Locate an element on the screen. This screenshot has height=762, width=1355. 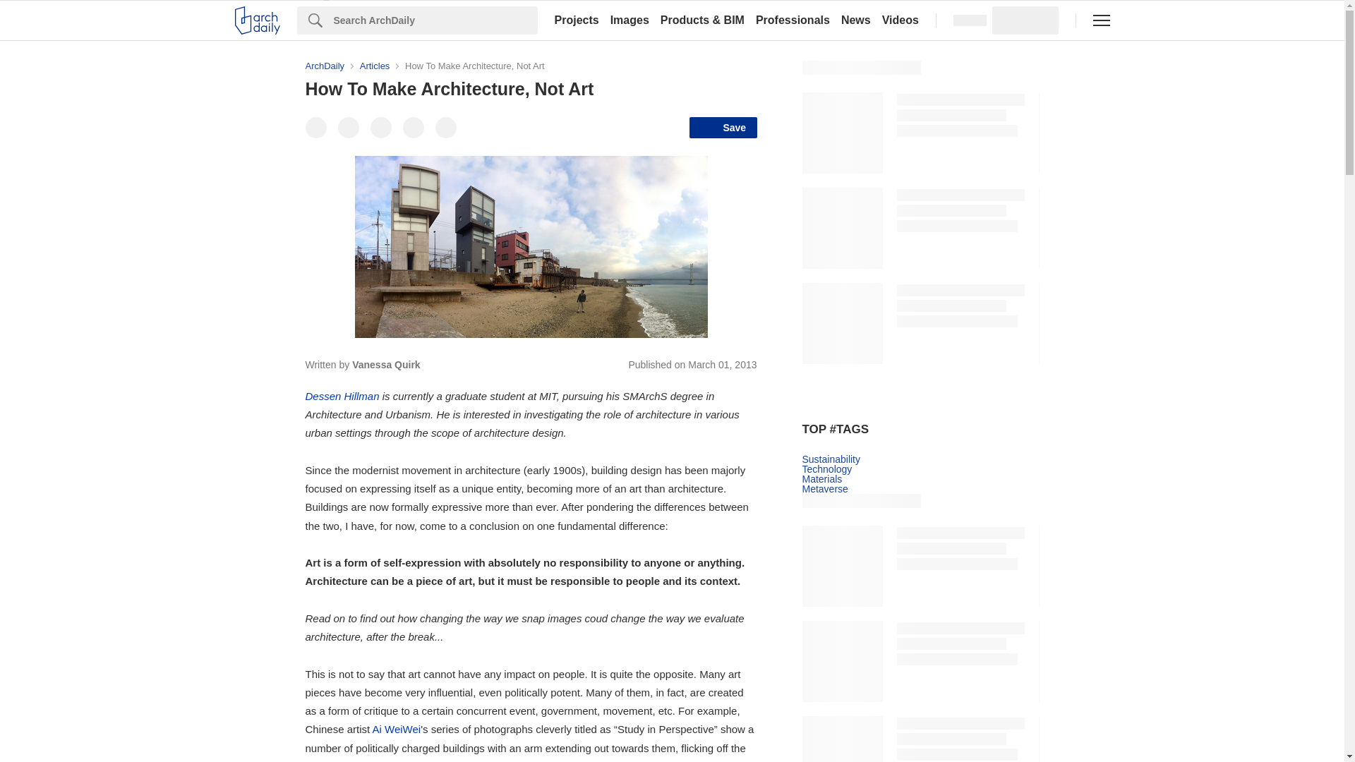
Professionals is located at coordinates (793, 20).